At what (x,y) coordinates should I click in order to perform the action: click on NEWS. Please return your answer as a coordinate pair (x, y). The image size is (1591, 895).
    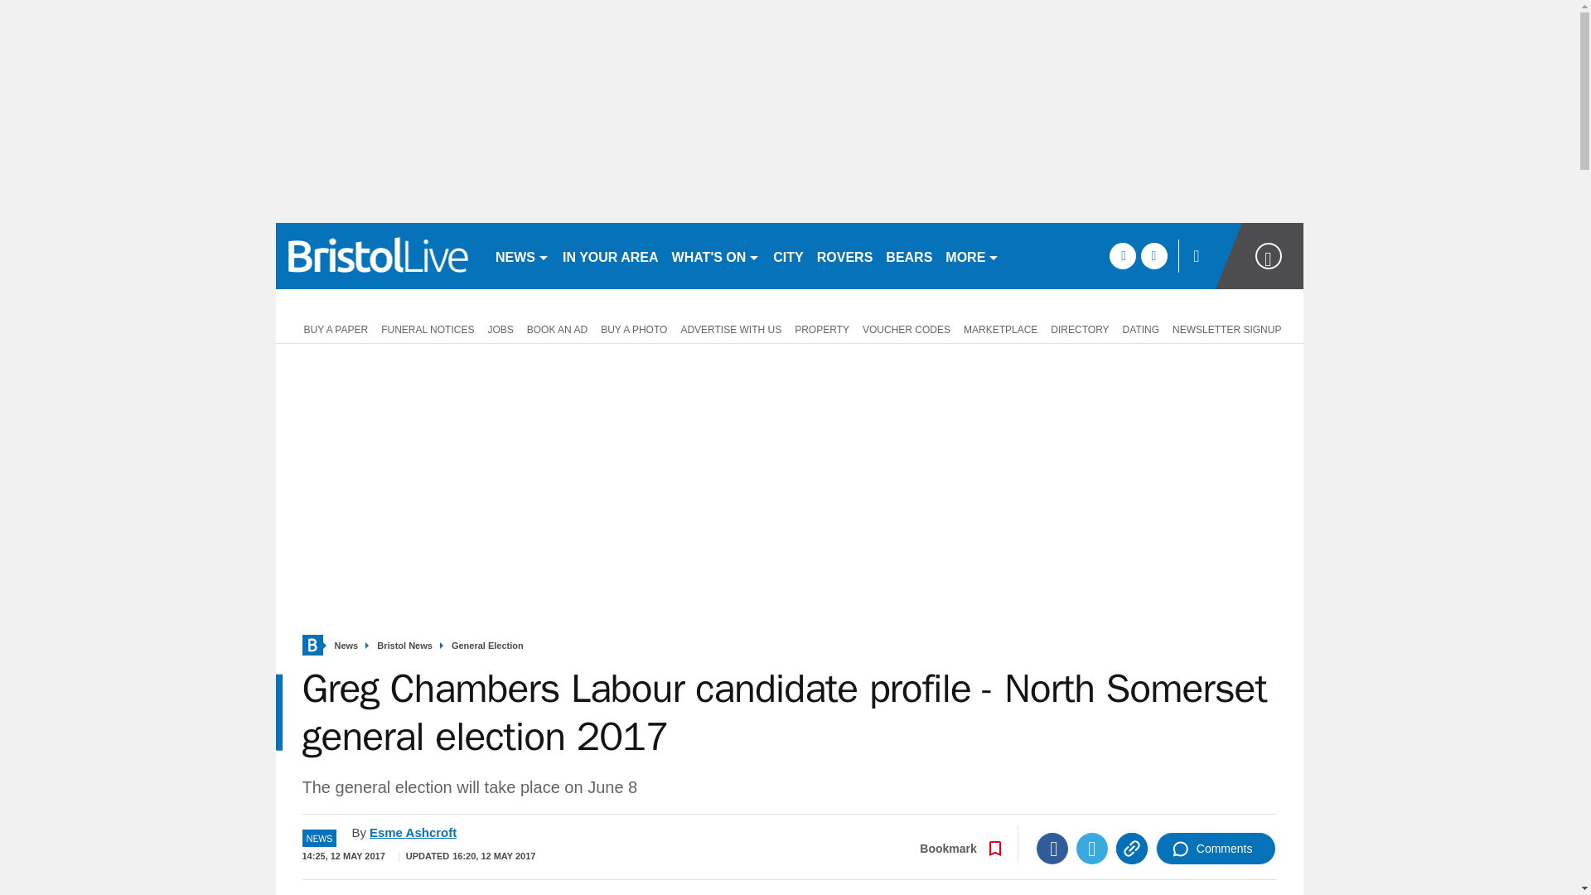
    Looking at the image, I should click on (522, 255).